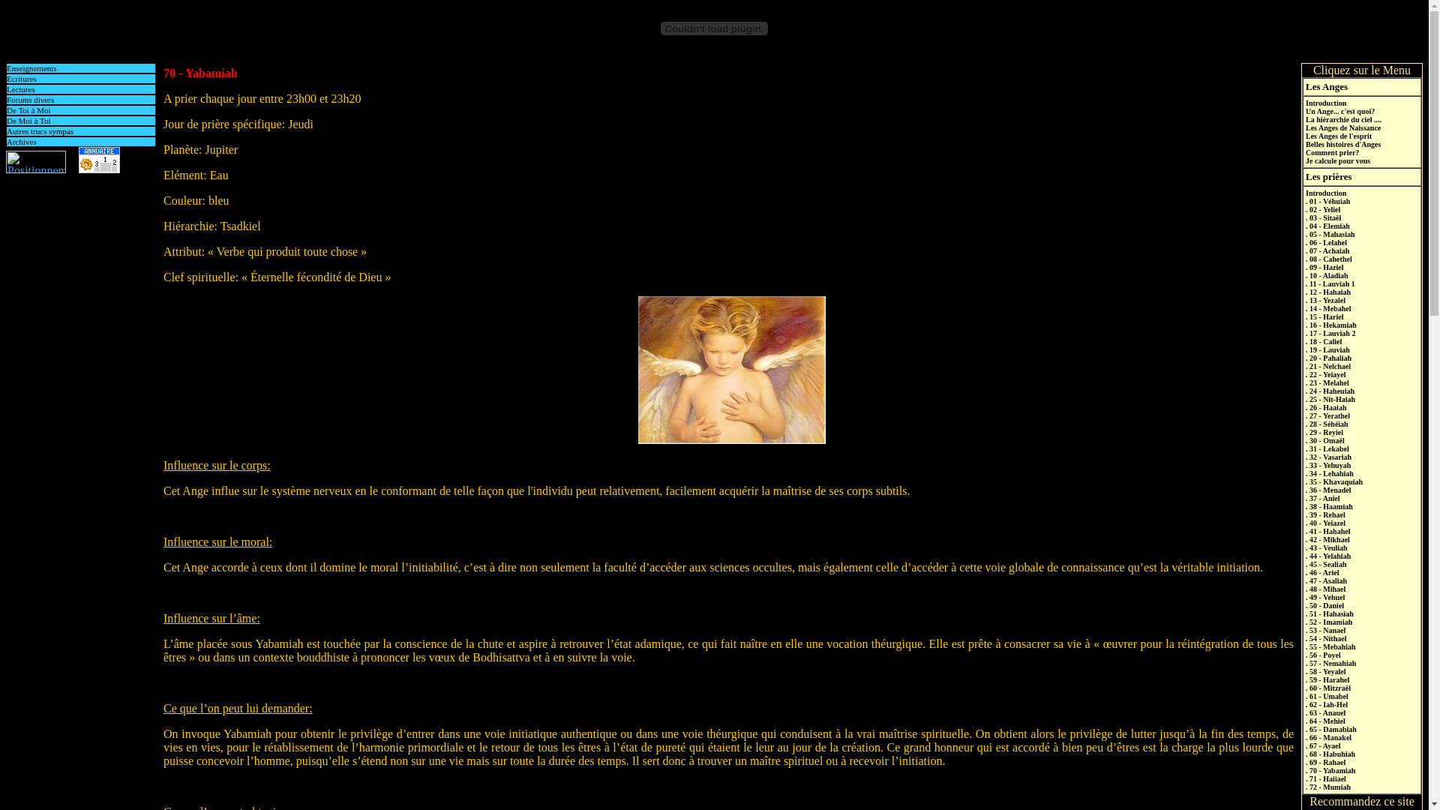  What do you see at coordinates (1328, 465) in the screenshot?
I see `. 33 - Yehuyah` at bounding box center [1328, 465].